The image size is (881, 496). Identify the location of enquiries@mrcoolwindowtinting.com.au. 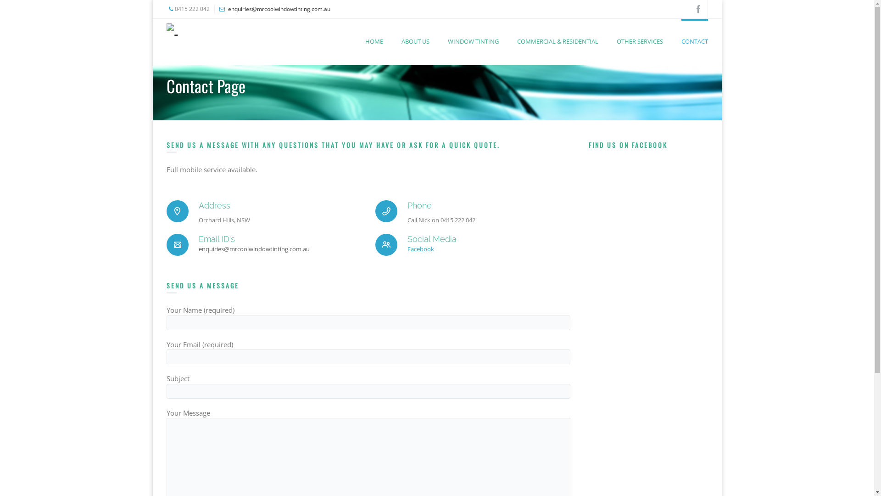
(254, 249).